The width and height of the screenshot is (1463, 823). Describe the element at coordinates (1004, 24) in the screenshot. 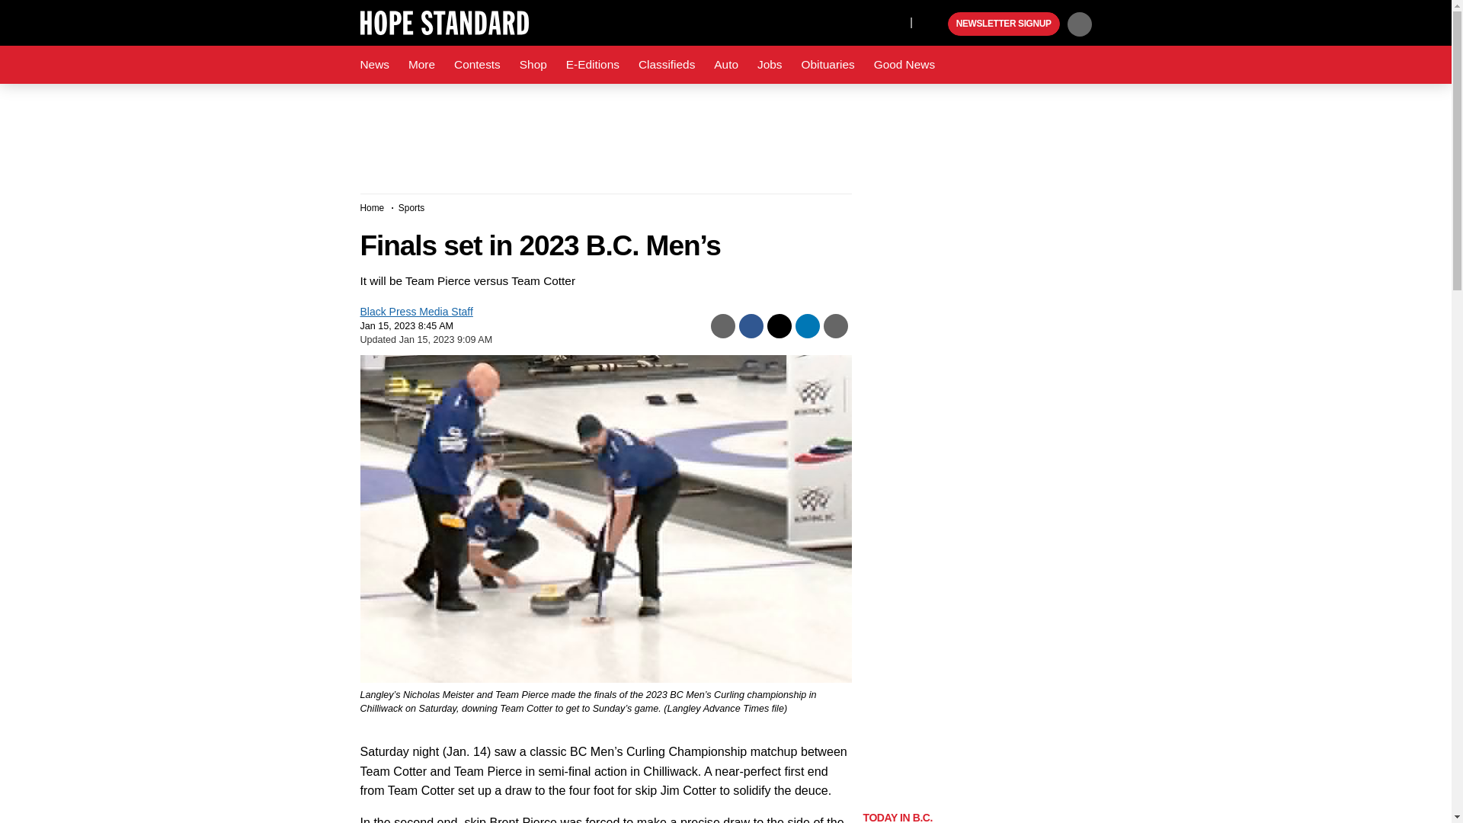

I see `NEWSLETTER SIGNUP` at that location.